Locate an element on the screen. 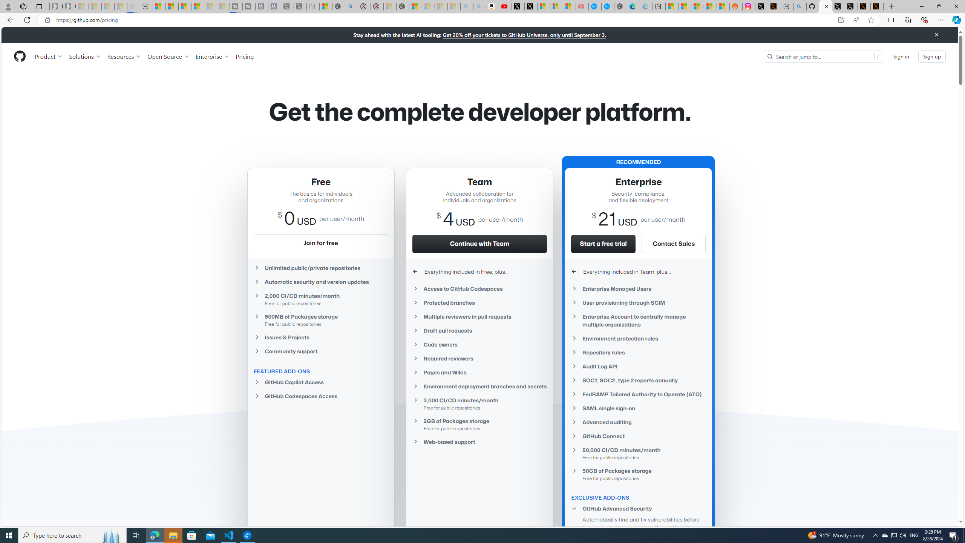 The width and height of the screenshot is (965, 543). help.x.com | 524: A timeout occurred is located at coordinates (774, 6).